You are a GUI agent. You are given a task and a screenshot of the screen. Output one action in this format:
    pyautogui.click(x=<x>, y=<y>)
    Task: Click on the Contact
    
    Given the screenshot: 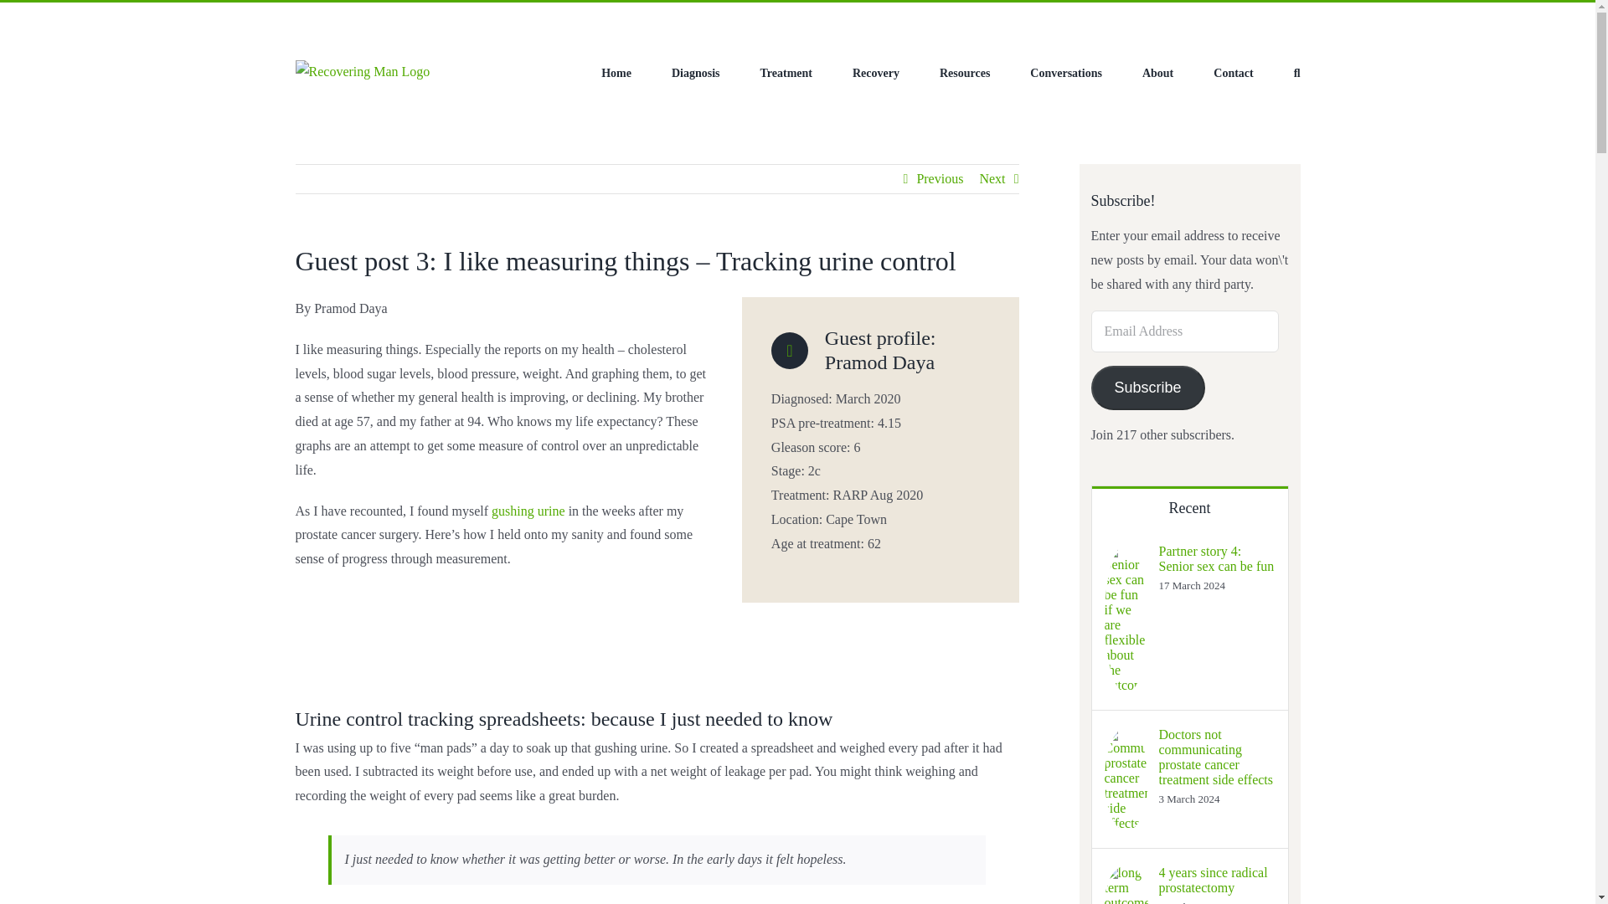 What is the action you would take?
    pyautogui.click(x=1233, y=74)
    